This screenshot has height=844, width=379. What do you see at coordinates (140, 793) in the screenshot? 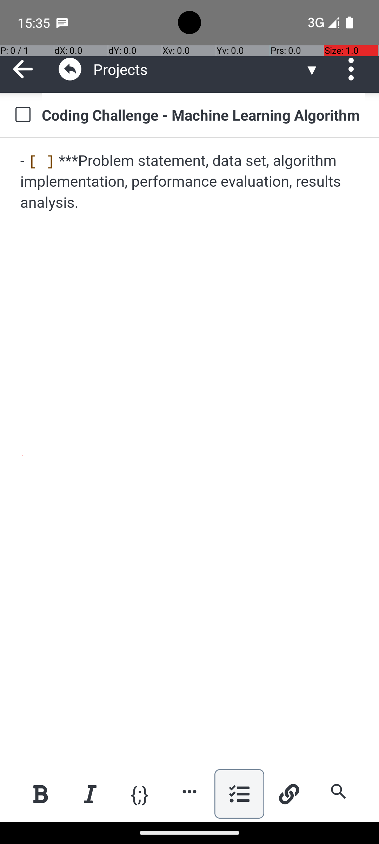
I see `Code` at bounding box center [140, 793].